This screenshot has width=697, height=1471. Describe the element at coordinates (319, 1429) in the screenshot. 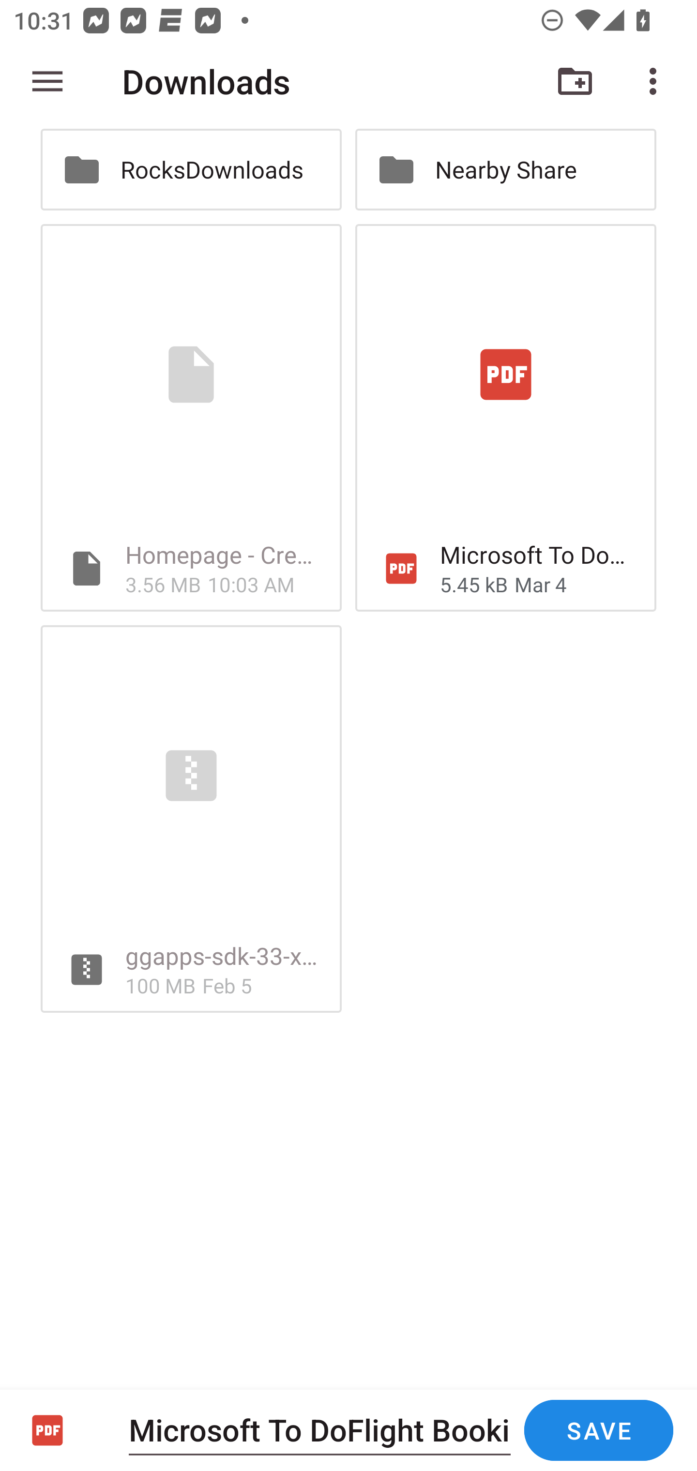

I see `Microsoft To DoFlight Booking.pdf` at that location.